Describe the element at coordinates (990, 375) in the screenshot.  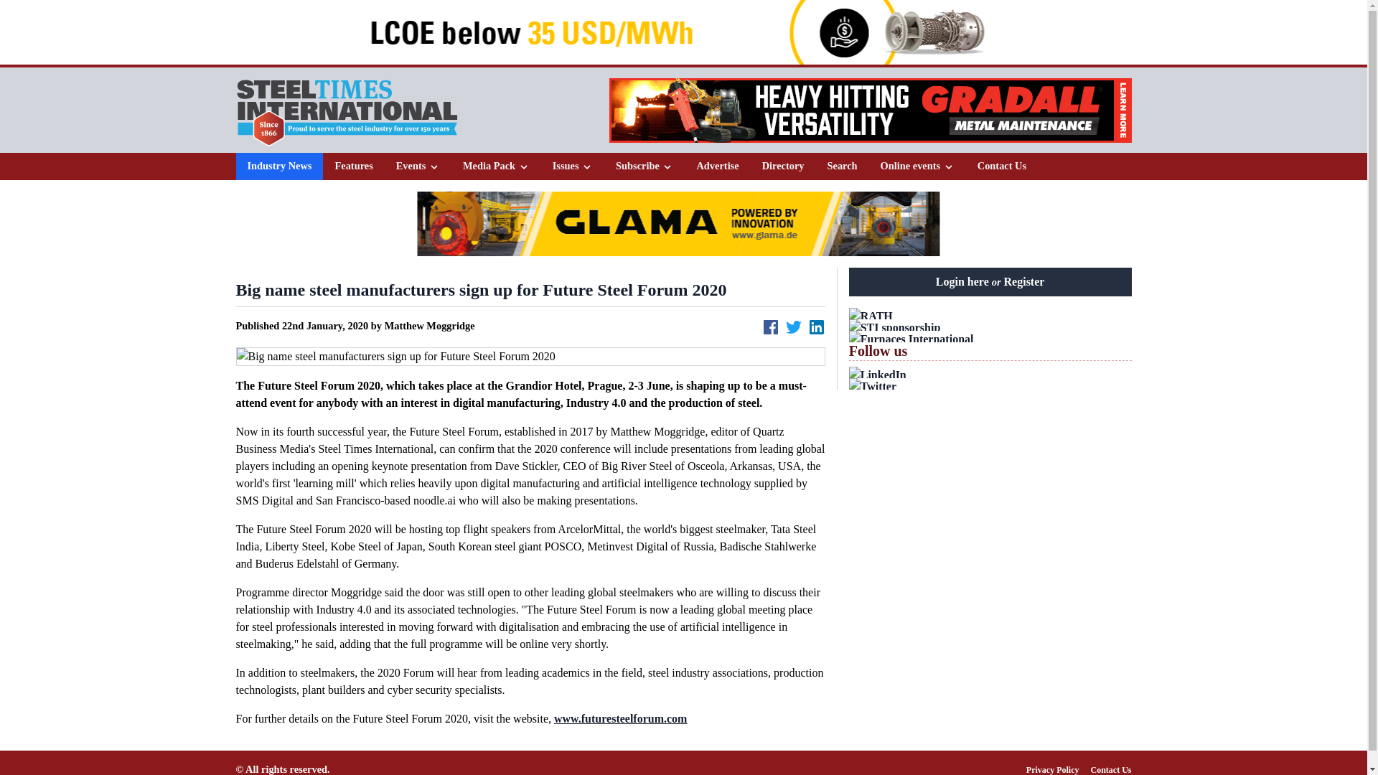
I see `LinkedIn` at that location.